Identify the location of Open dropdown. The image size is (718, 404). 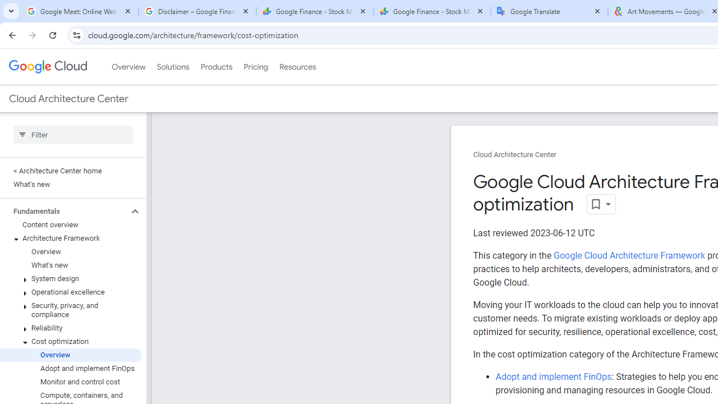
(601, 204).